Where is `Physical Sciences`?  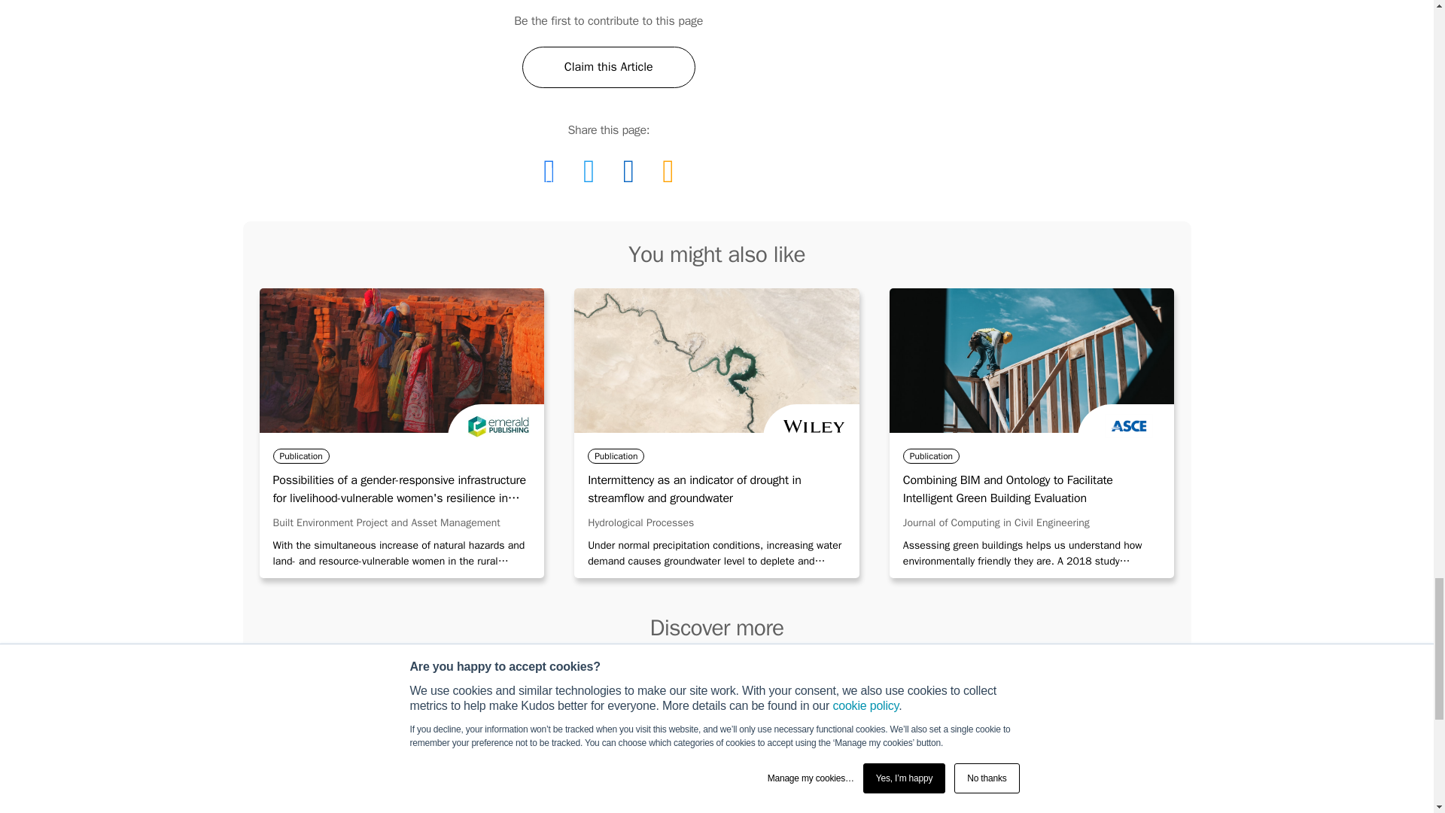 Physical Sciences is located at coordinates (834, 718).